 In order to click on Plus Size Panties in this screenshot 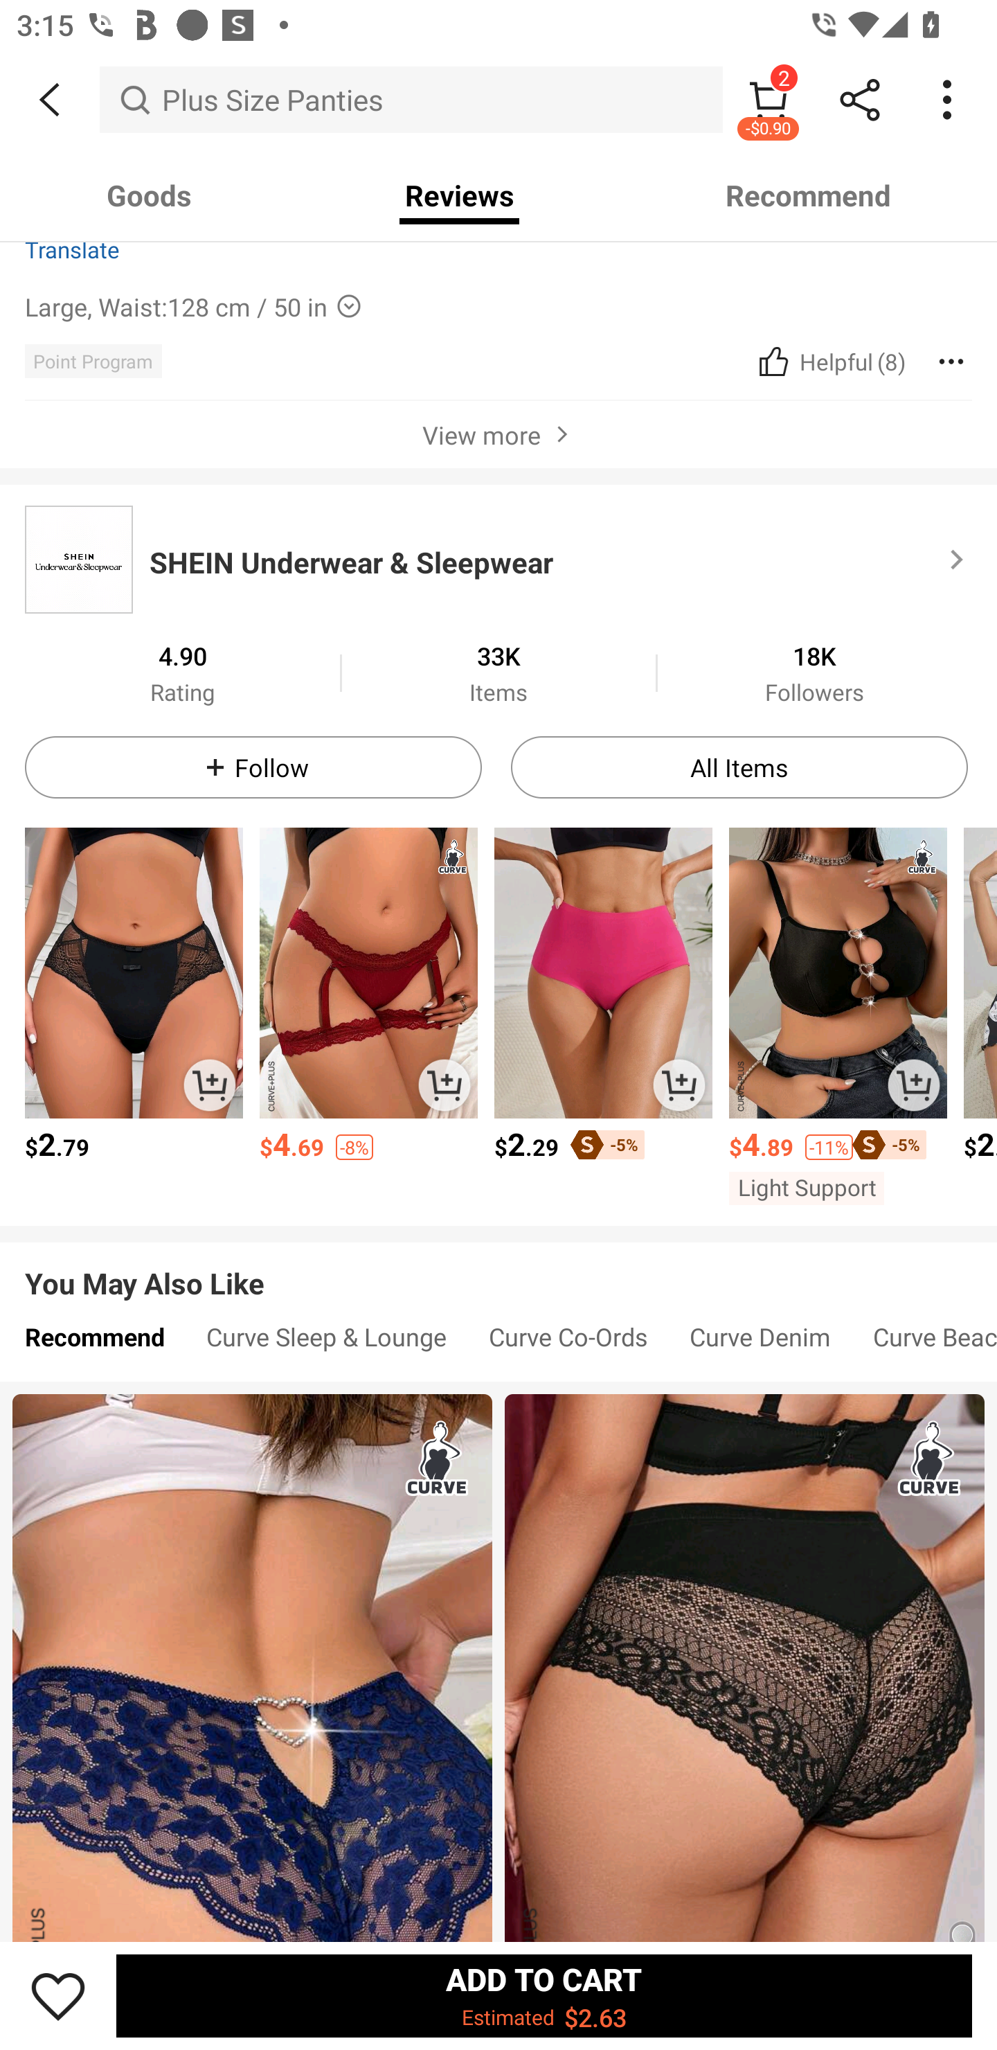, I will do `click(411, 99)`.